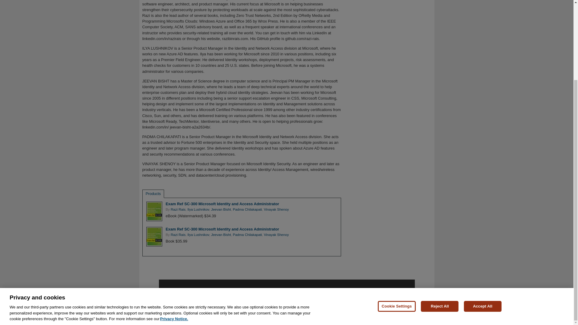  I want to click on Razi Rais, so click(178, 235).